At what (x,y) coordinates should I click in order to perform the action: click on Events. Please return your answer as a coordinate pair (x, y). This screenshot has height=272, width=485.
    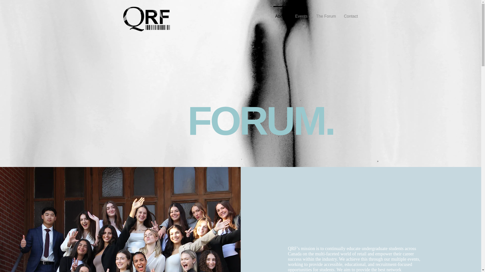
    Looking at the image, I should click on (301, 14).